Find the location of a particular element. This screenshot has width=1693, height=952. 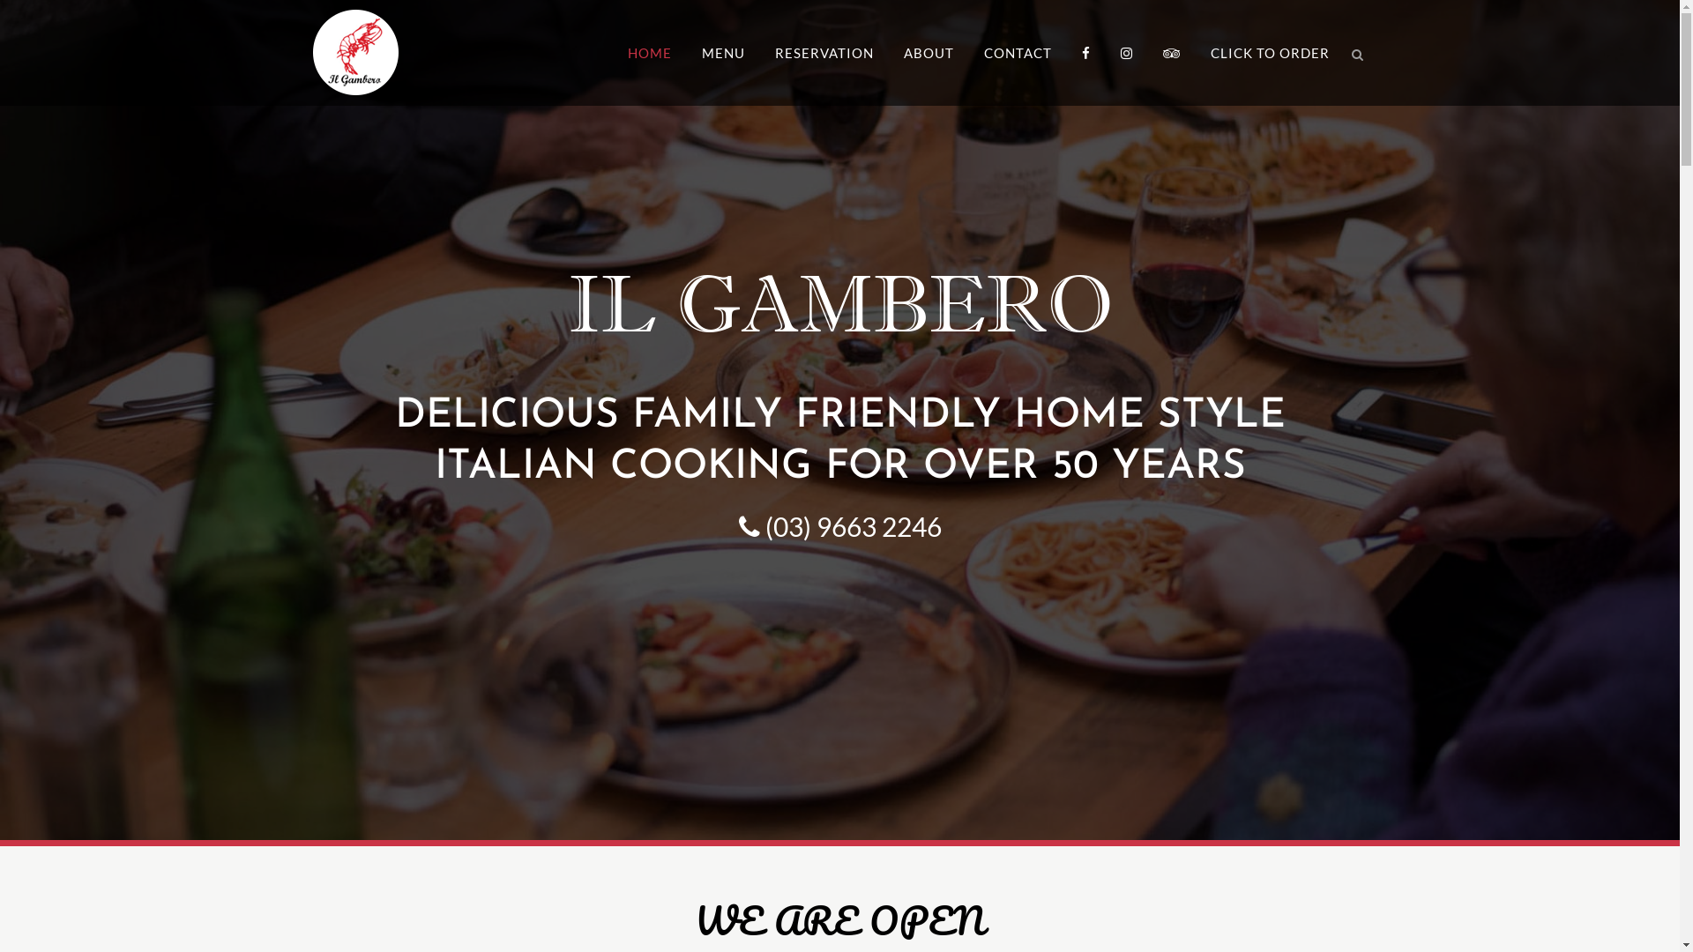

ABOUT is located at coordinates (929, 53).